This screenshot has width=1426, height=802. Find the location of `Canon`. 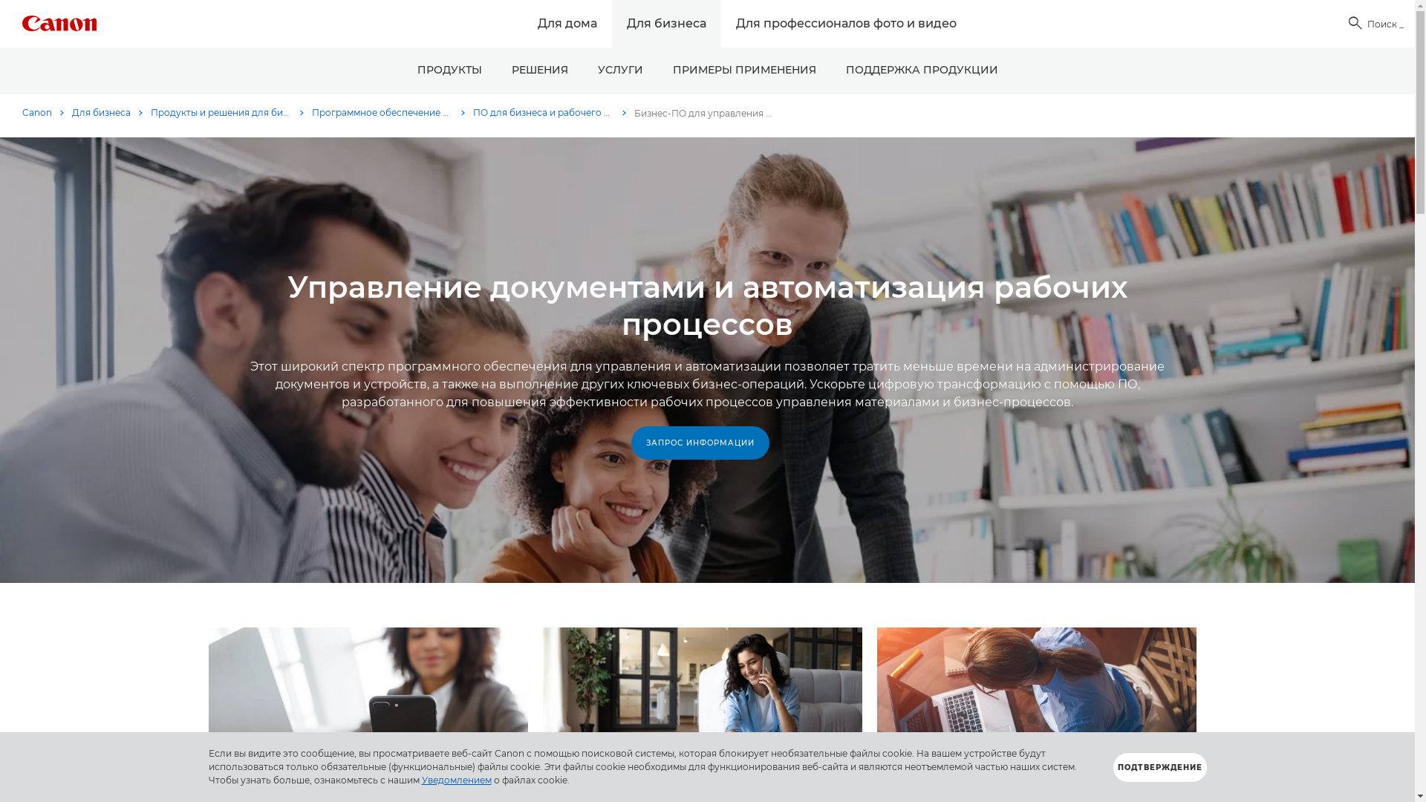

Canon is located at coordinates (43, 113).